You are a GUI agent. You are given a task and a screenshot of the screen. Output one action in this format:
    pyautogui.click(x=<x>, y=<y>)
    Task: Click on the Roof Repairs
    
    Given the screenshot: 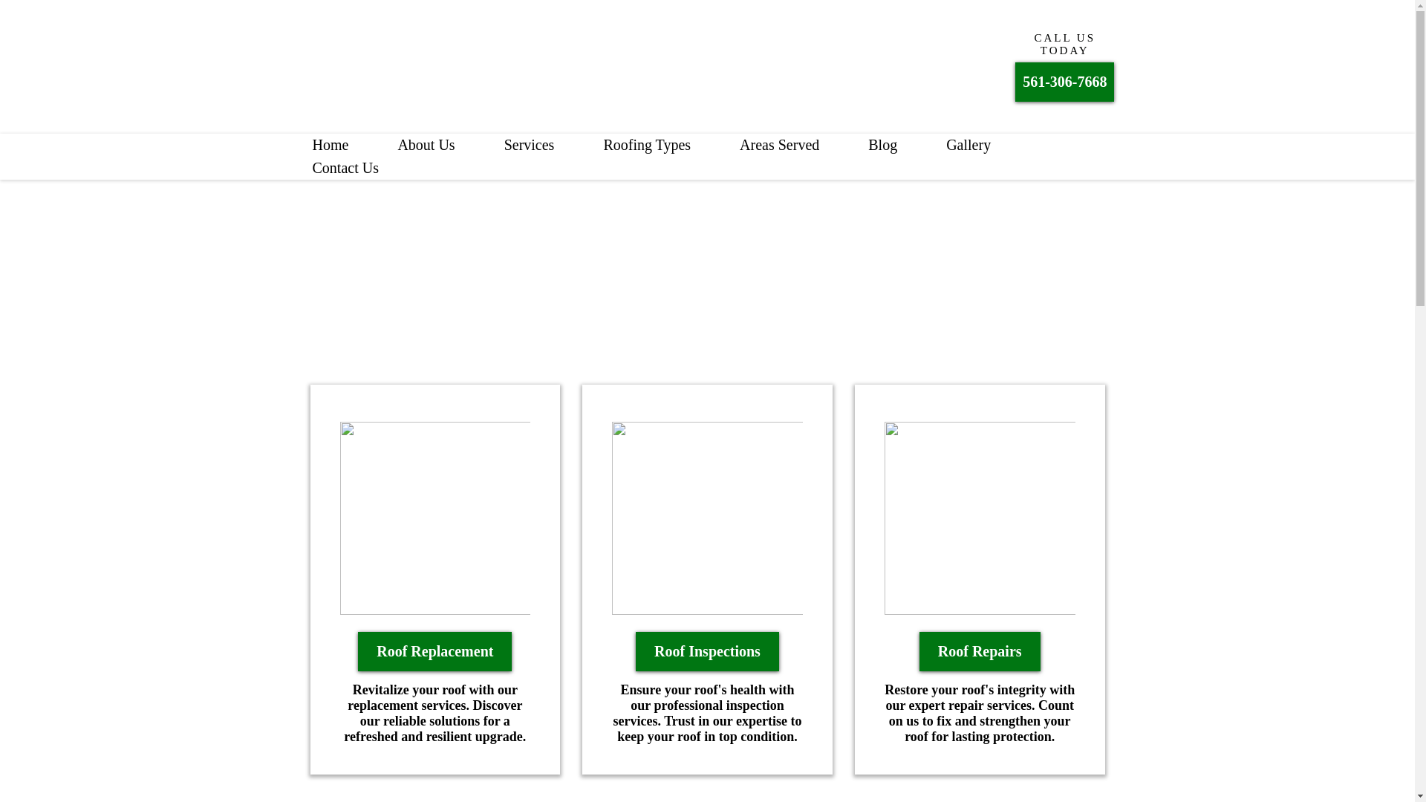 What is the action you would take?
    pyautogui.click(x=980, y=651)
    